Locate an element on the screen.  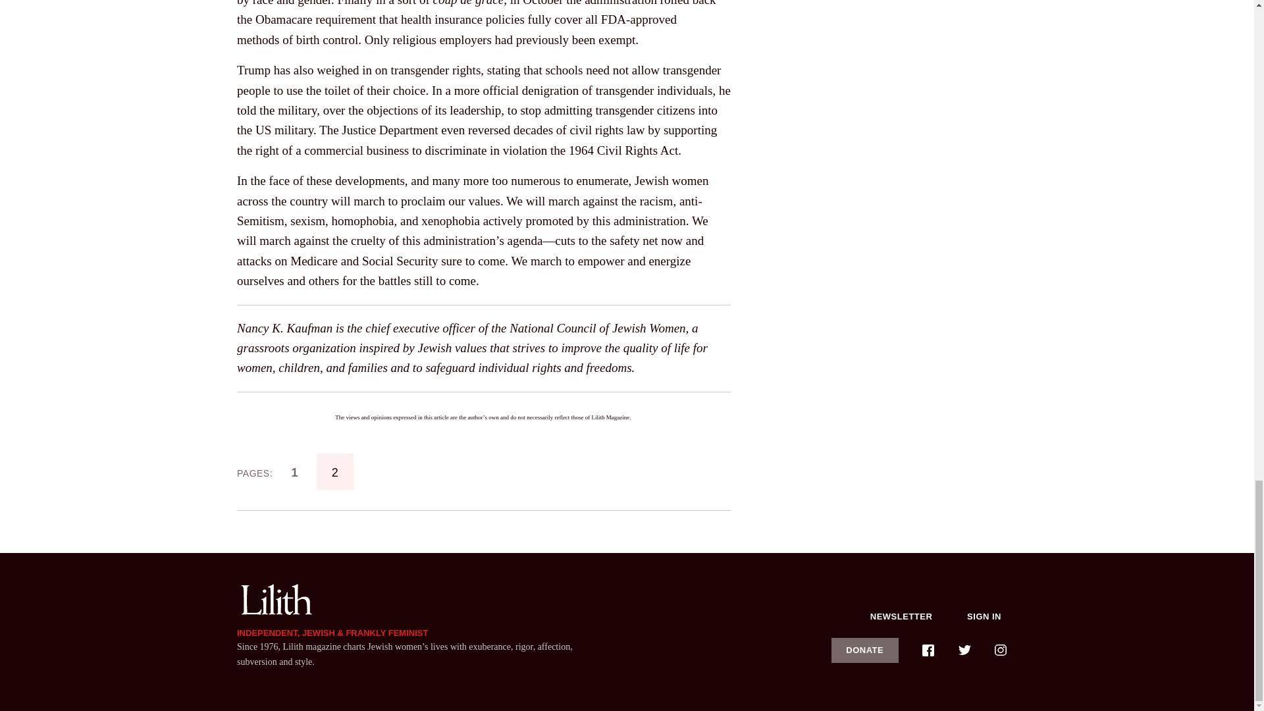
1 is located at coordinates (294, 471).